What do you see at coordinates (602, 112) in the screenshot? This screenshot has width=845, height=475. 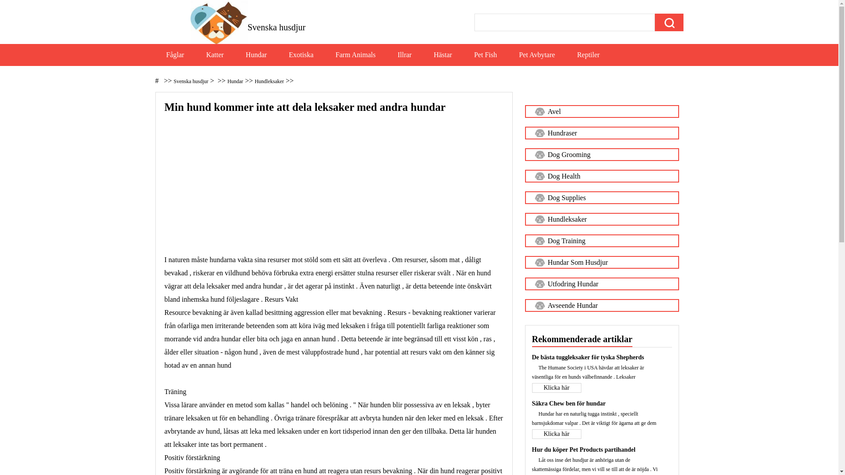 I see `Avel` at bounding box center [602, 112].